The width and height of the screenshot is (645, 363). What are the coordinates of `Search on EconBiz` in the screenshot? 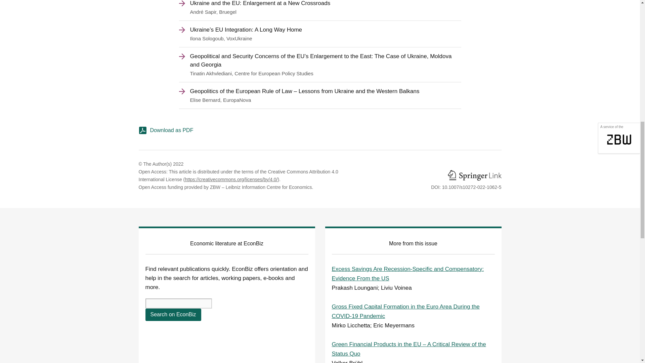 It's located at (173, 315).